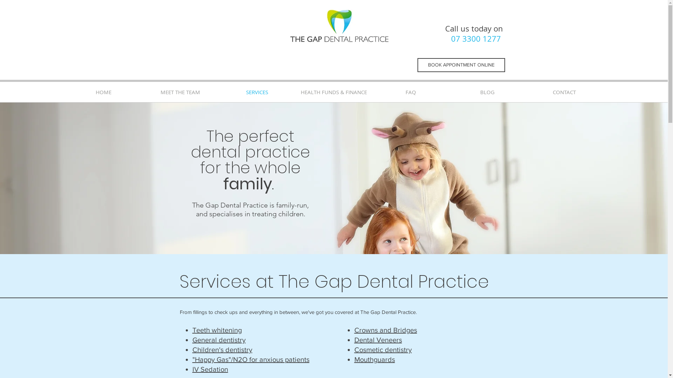 The height and width of the screenshot is (378, 673). Describe the element at coordinates (378, 340) in the screenshot. I see `Dental Veneers` at that location.